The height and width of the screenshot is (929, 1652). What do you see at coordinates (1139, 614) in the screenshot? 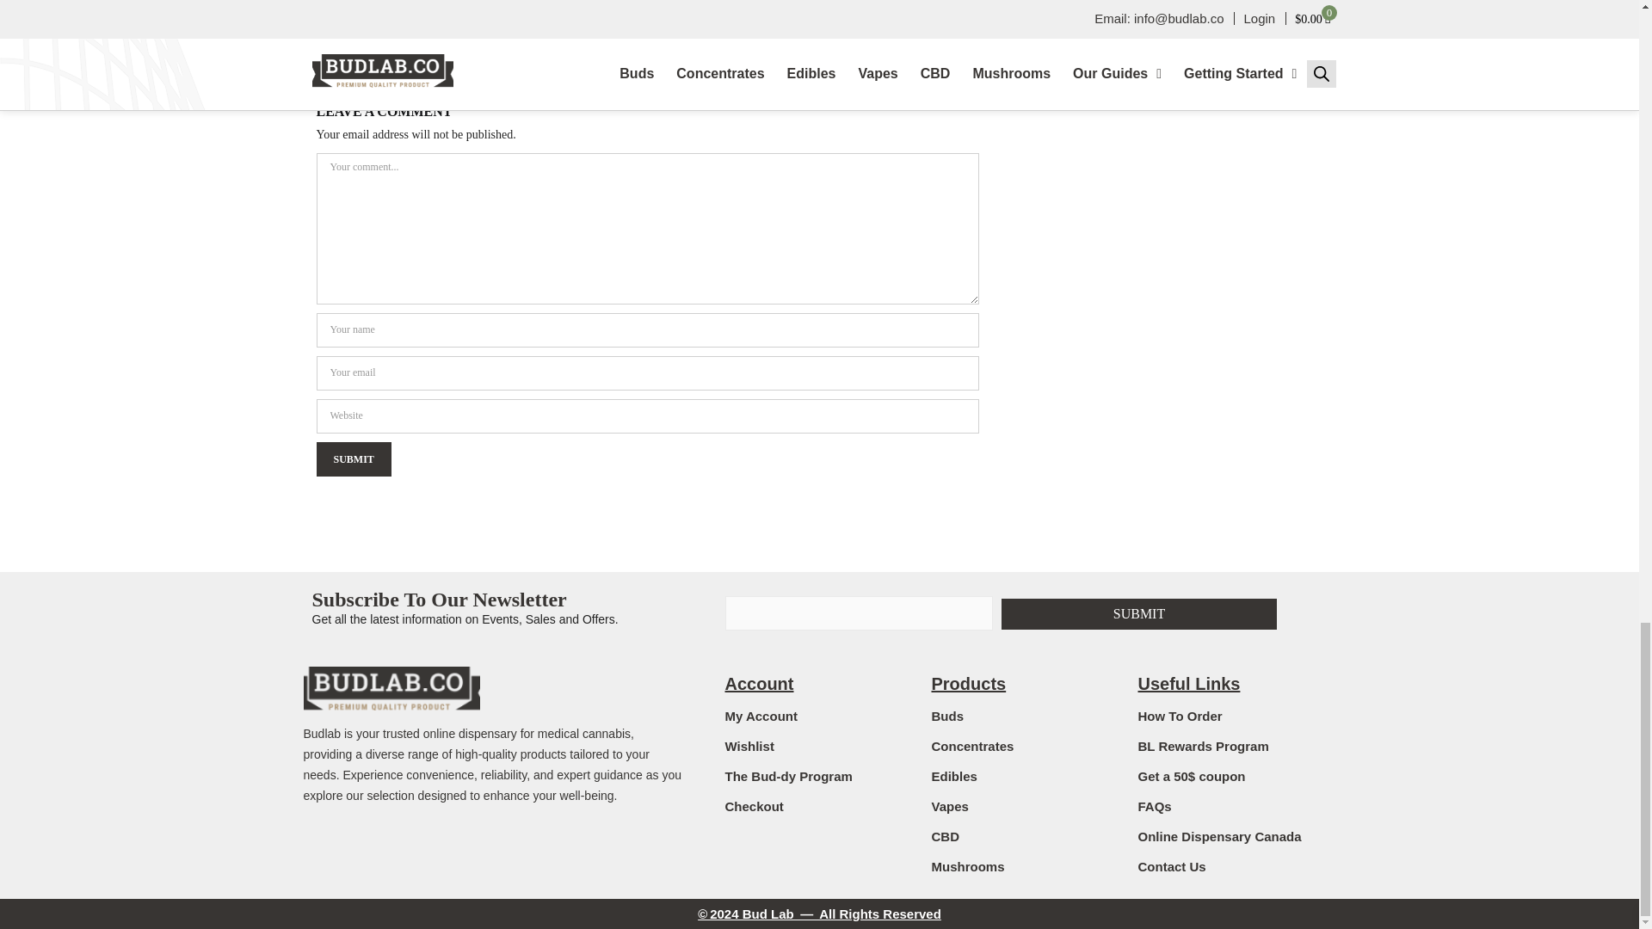
I see `Submit` at bounding box center [1139, 614].